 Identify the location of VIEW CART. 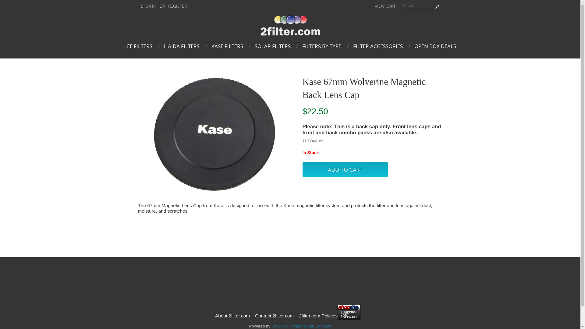
(385, 6).